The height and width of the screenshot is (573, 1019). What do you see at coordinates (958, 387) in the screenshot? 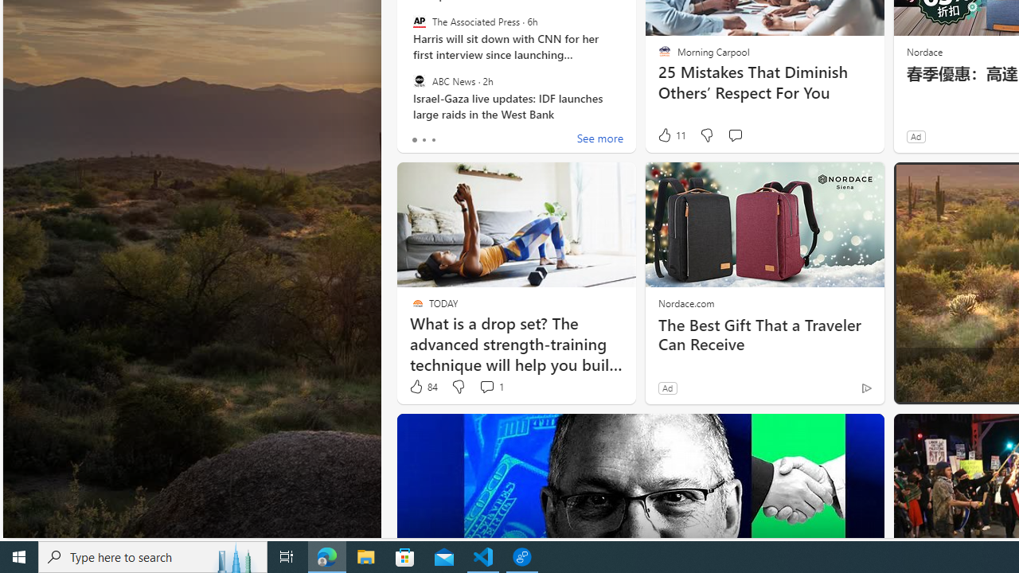
I see `Dislike` at bounding box center [958, 387].